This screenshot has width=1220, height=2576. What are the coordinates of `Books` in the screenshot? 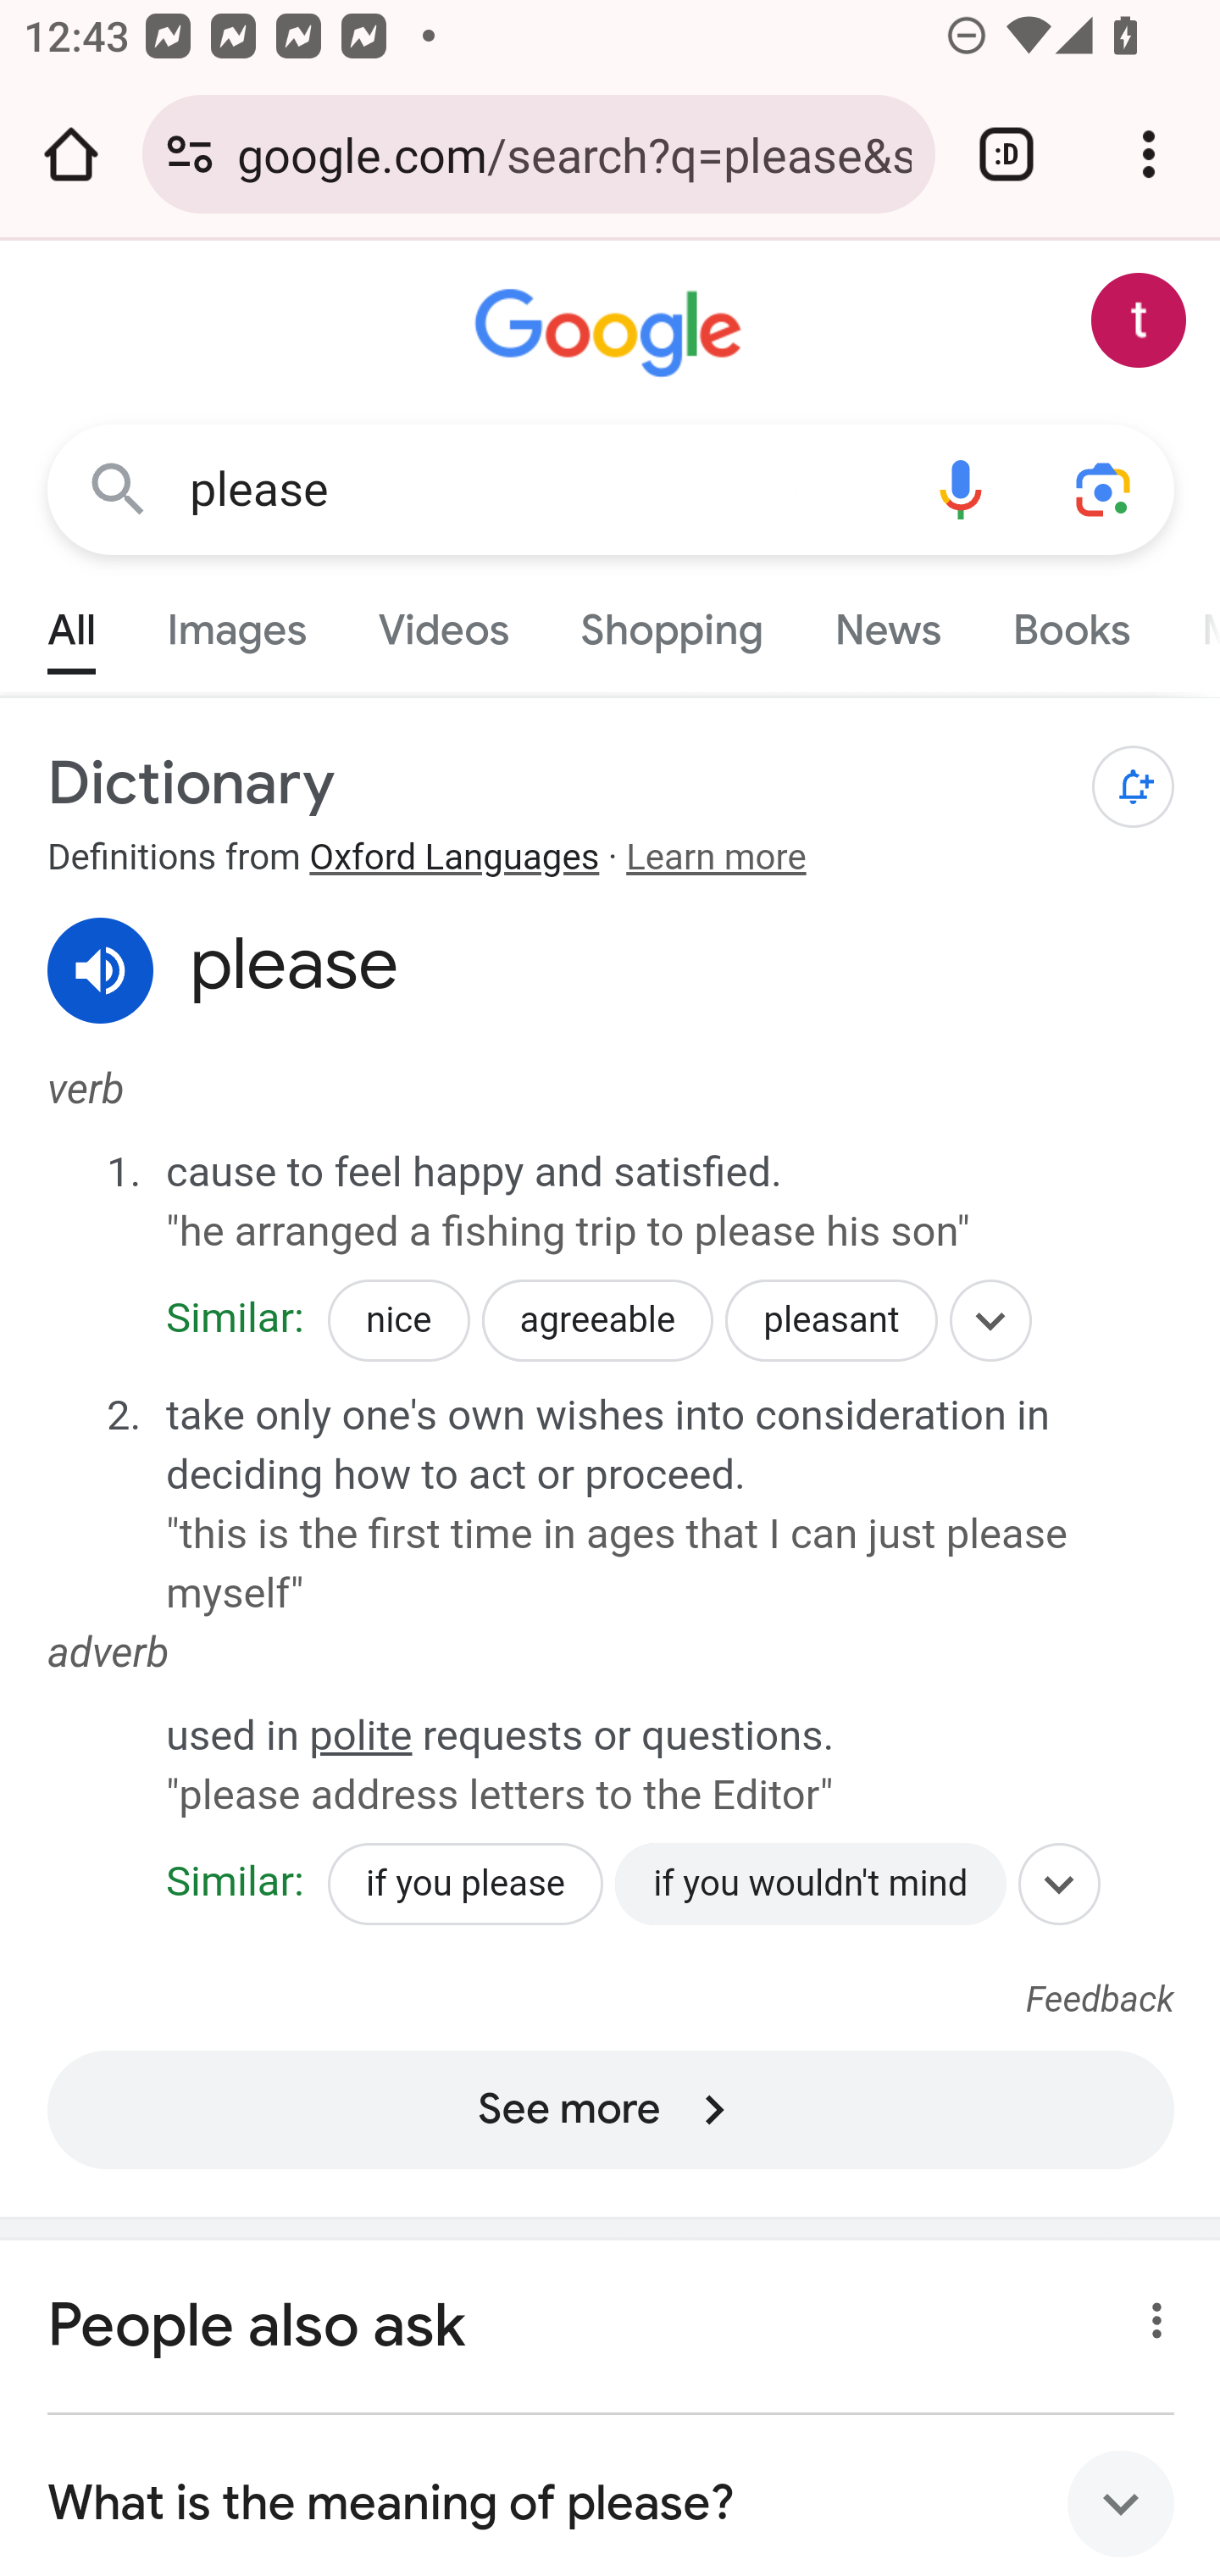 It's located at (1071, 622).